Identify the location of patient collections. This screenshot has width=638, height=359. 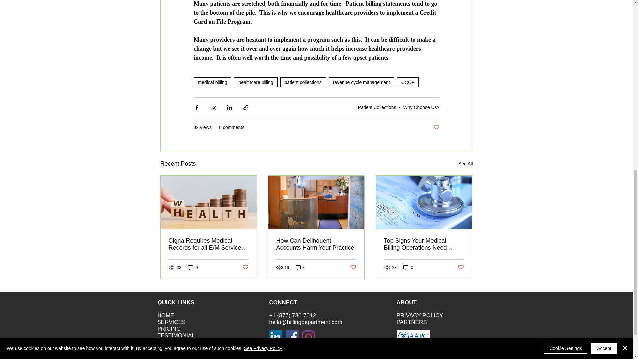
(303, 82).